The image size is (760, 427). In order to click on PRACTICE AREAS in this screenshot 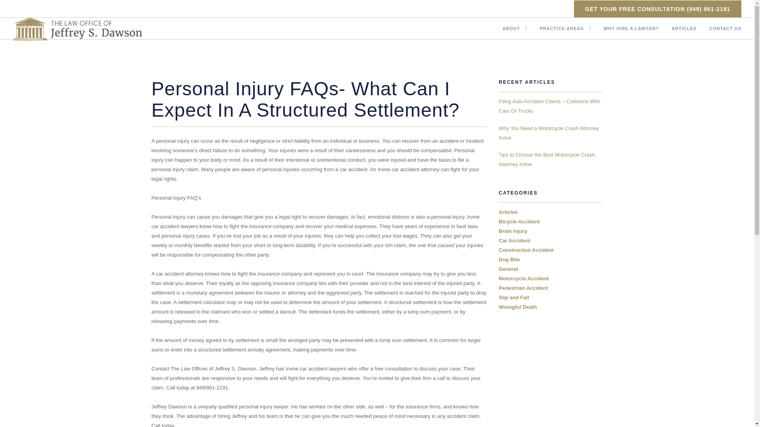, I will do `click(561, 29)`.